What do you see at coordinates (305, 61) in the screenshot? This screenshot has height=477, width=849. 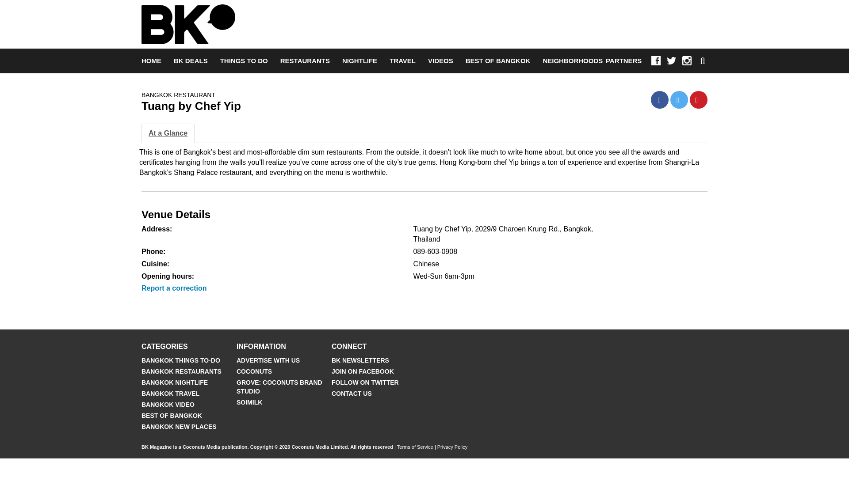 I see `RESTAURANTS` at bounding box center [305, 61].